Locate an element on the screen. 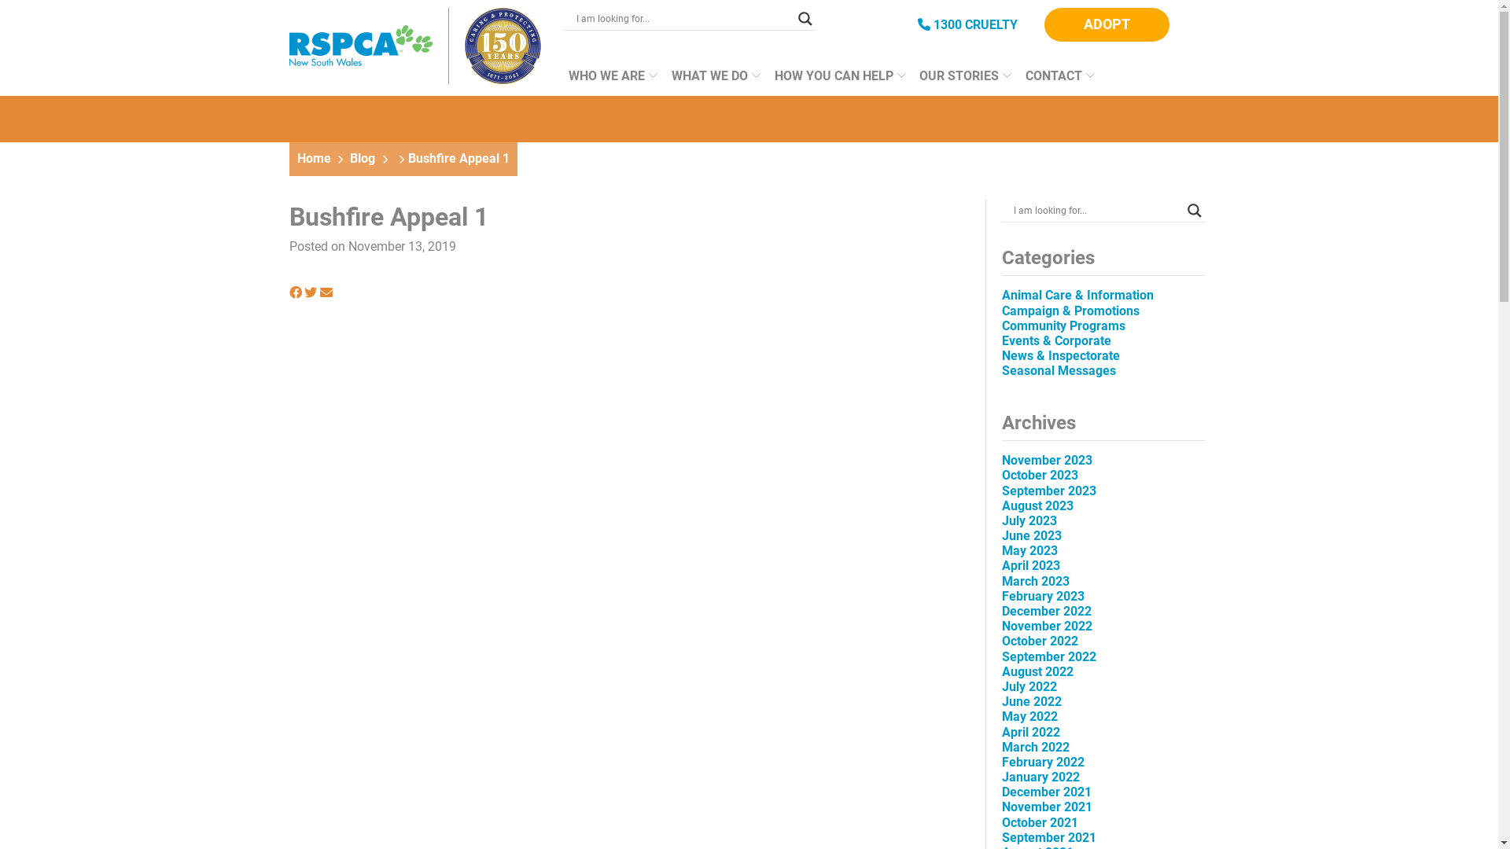 The height and width of the screenshot is (849, 1510). December 2022 is located at coordinates (1047, 612).